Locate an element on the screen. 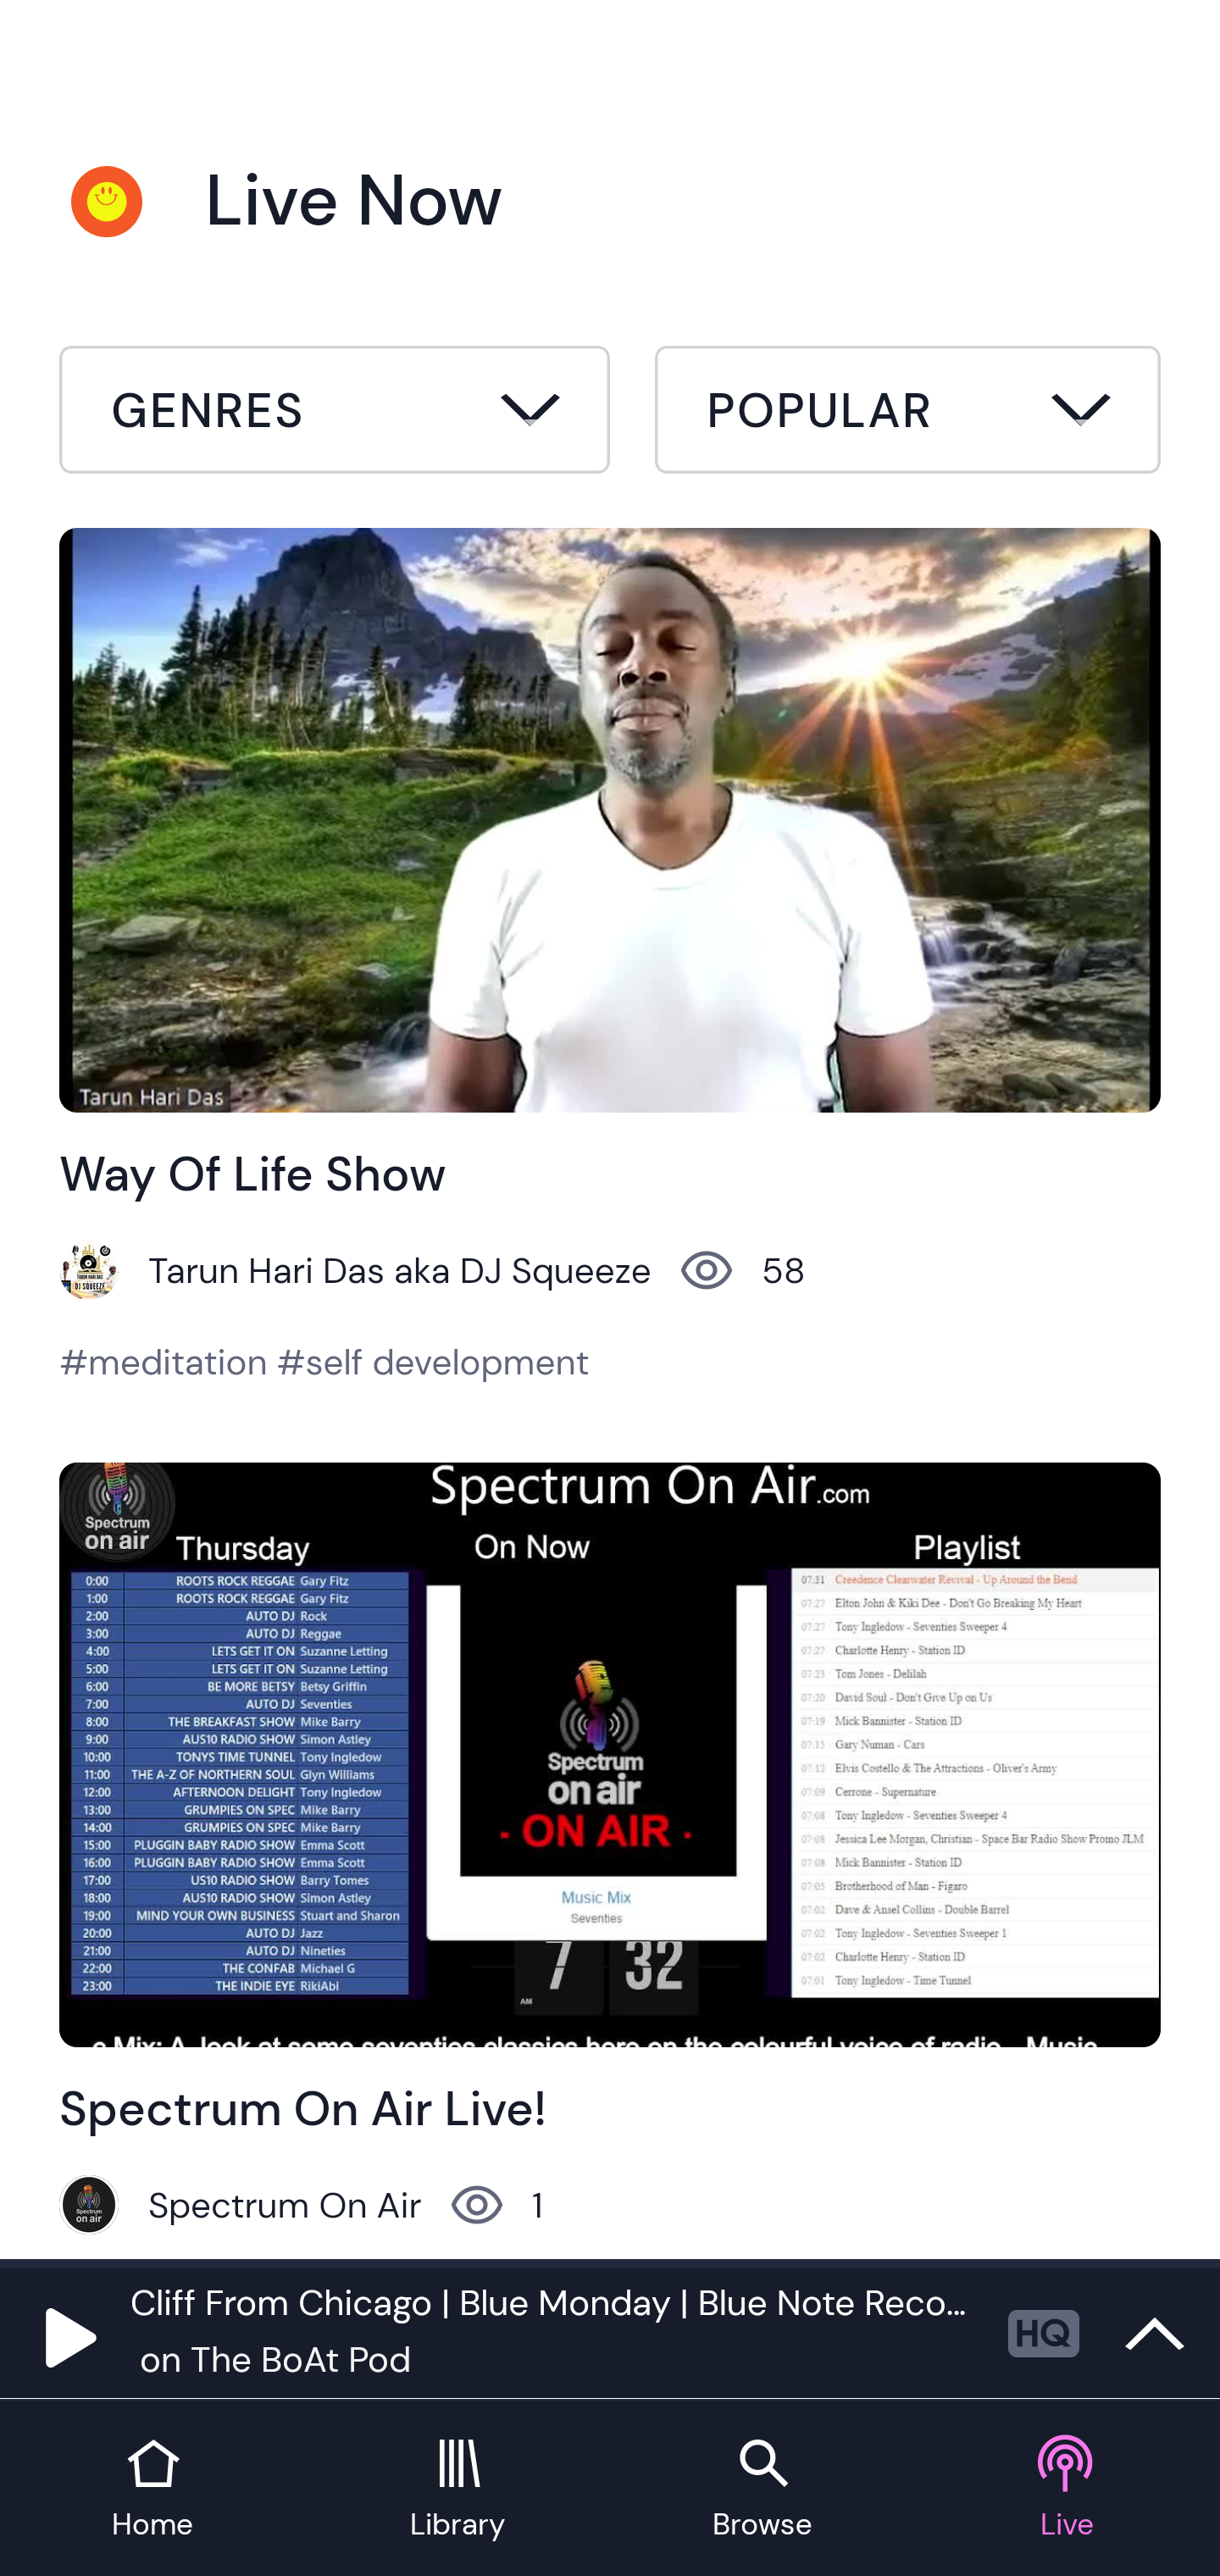  Home tab Home is located at coordinates (152, 2490).